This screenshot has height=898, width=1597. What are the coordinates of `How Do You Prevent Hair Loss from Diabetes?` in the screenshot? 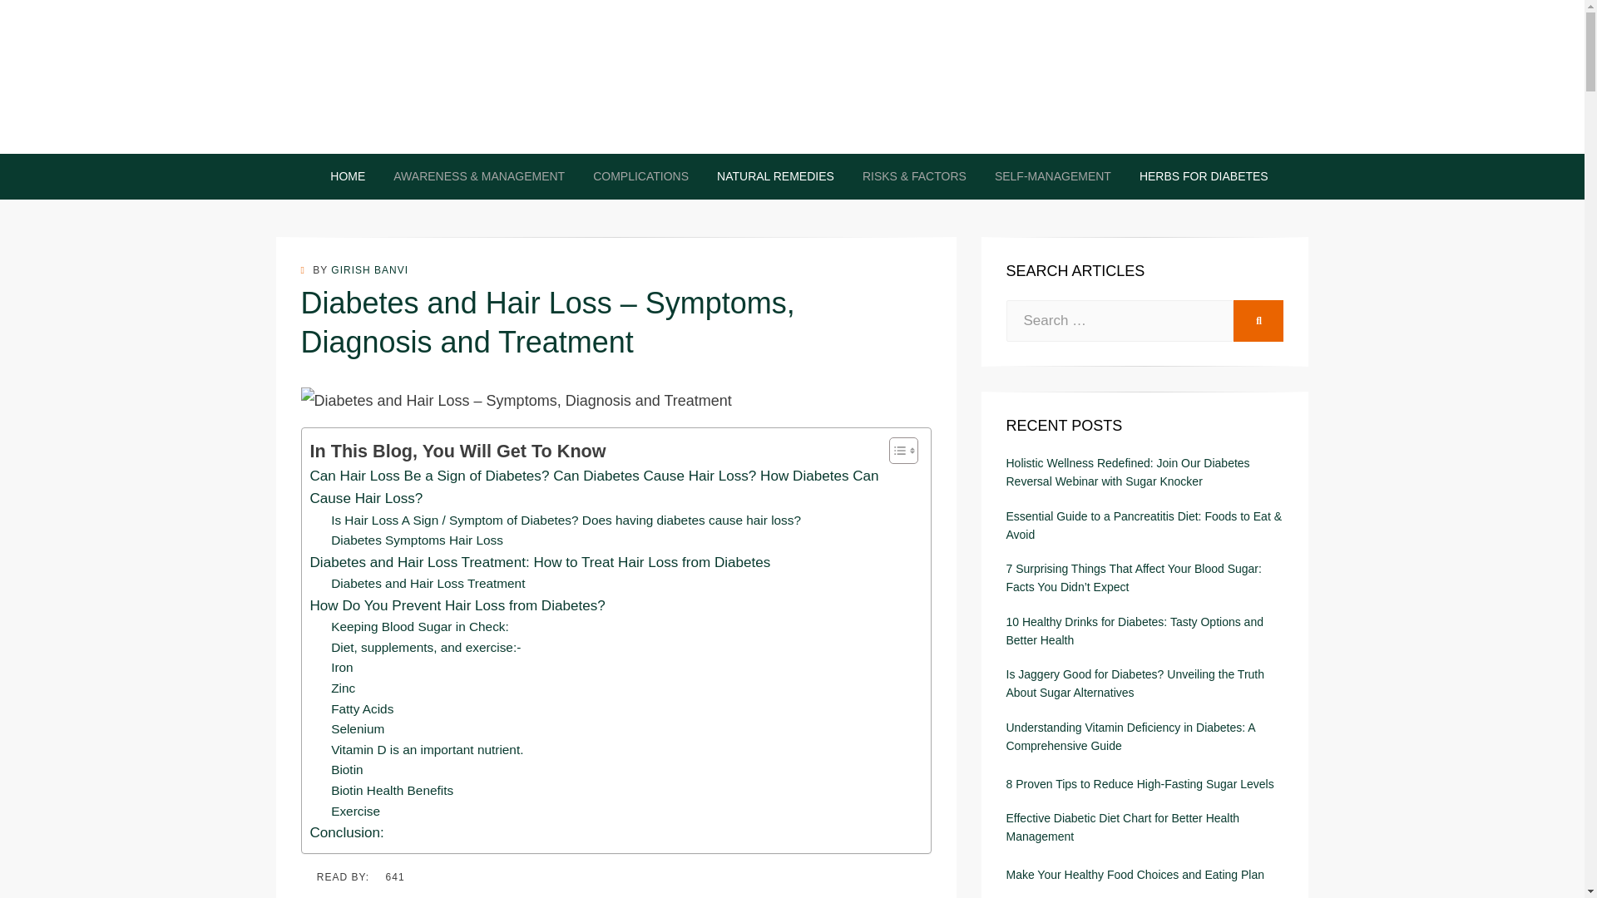 It's located at (457, 605).